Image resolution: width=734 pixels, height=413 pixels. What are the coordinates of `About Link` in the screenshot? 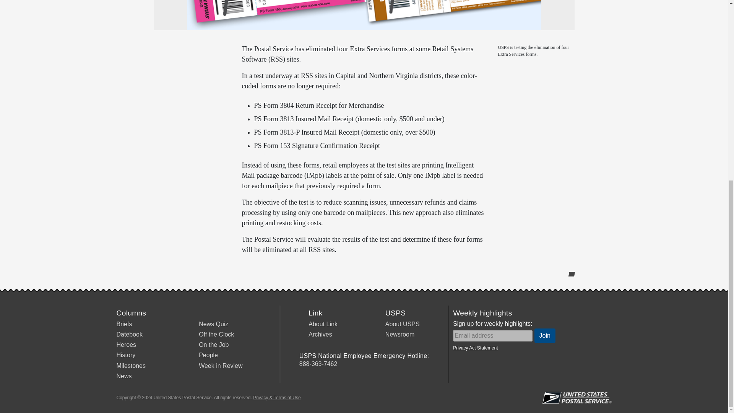 It's located at (323, 324).